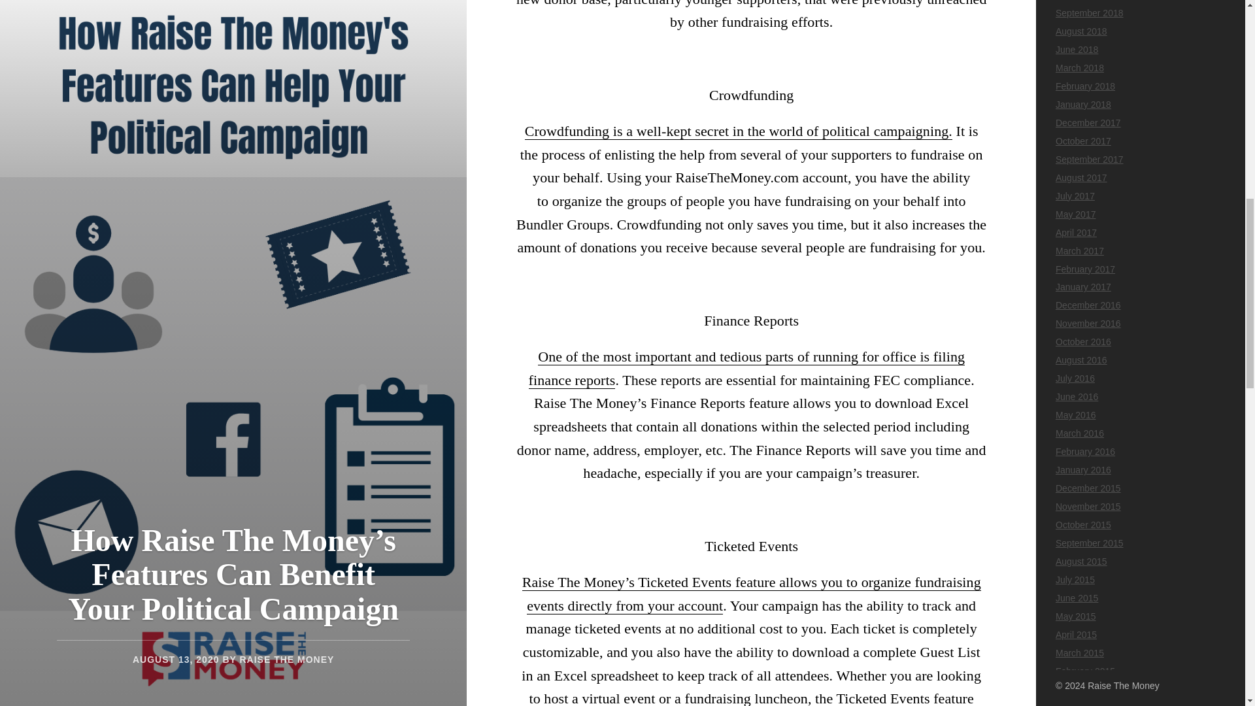  What do you see at coordinates (1089, 13) in the screenshot?
I see `September 2018` at bounding box center [1089, 13].